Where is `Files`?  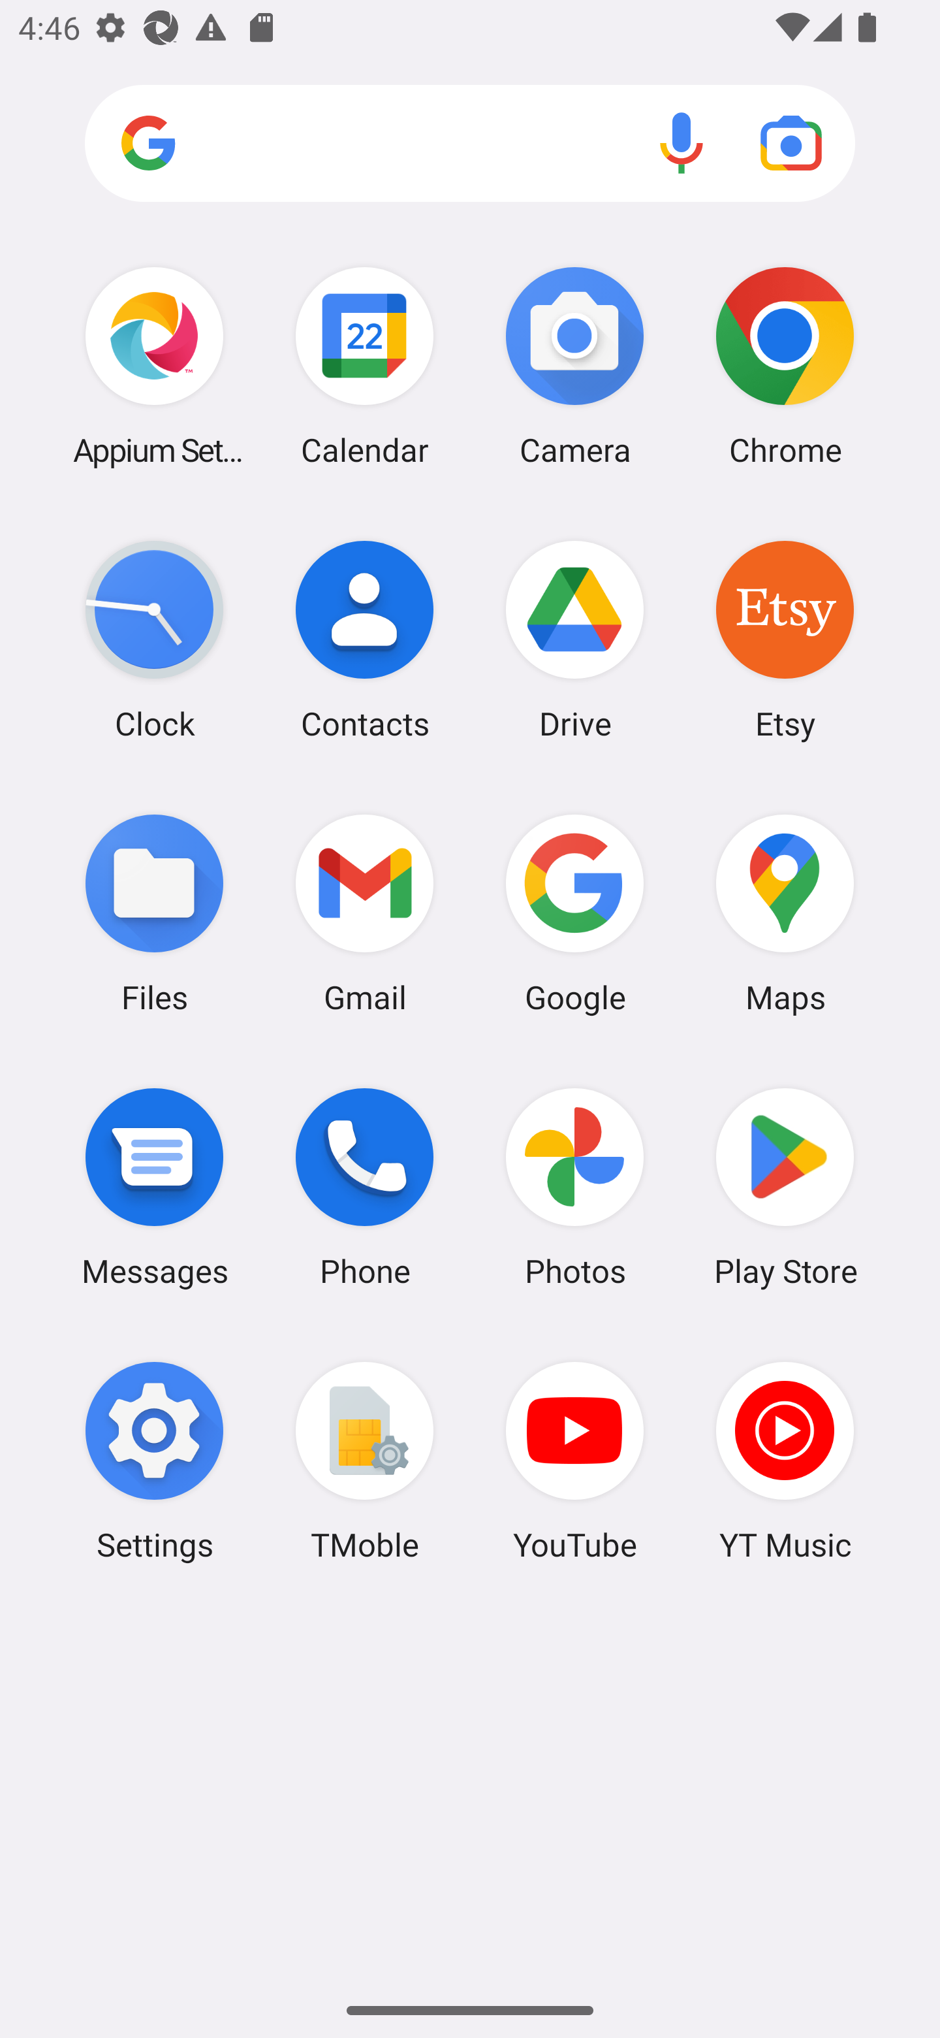 Files is located at coordinates (154, 913).